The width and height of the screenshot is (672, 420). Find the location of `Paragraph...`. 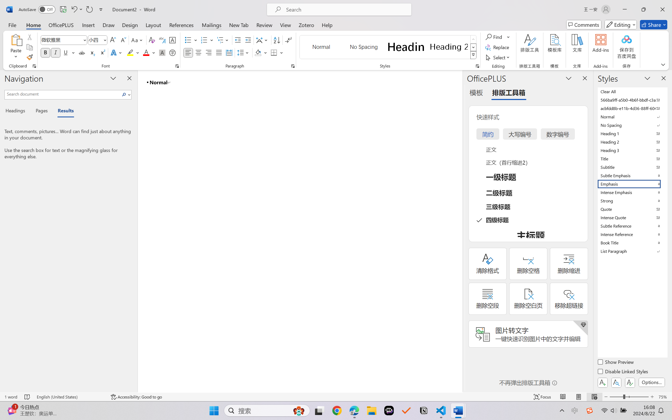

Paragraph... is located at coordinates (293, 66).